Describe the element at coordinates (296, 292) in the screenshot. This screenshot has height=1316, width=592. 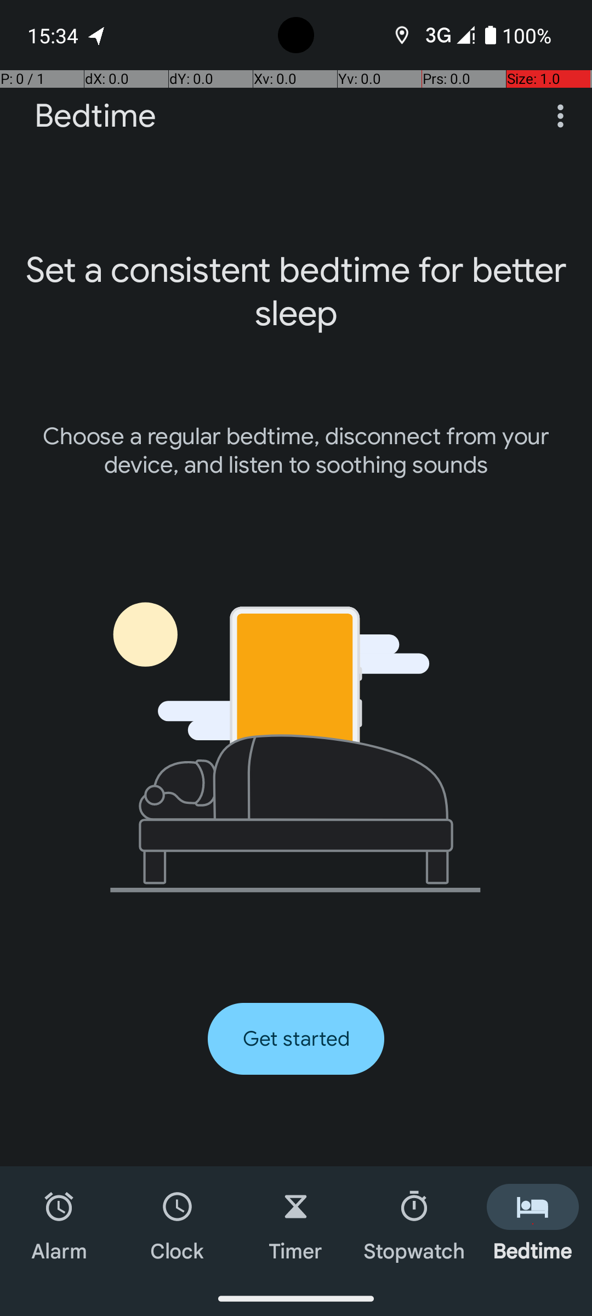
I see `Set a consistent bedtime for better sleep` at that location.